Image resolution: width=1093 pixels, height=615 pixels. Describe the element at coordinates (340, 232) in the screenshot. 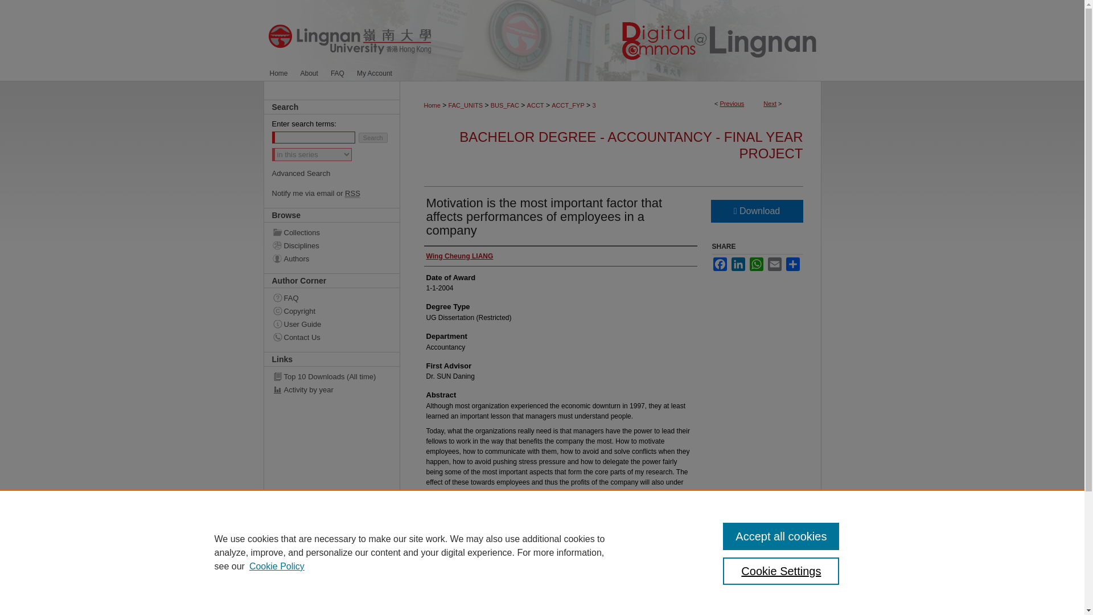

I see `Browse by Collections` at that location.